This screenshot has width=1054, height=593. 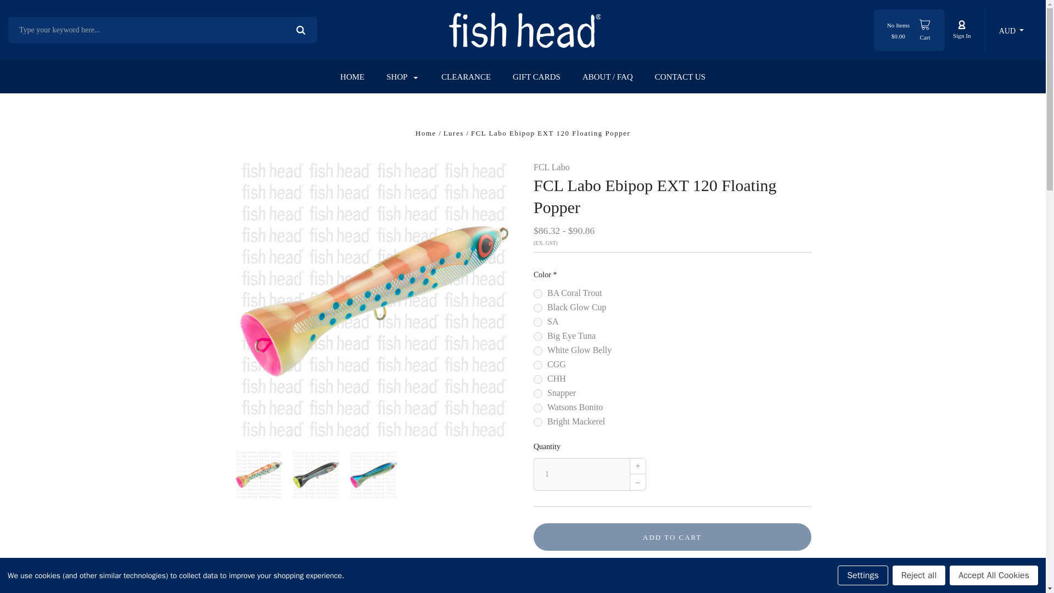 I want to click on 10455, so click(x=538, y=379).